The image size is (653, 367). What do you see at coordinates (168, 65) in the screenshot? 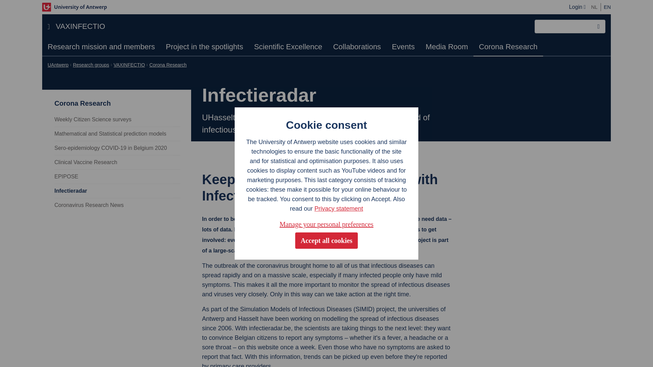
I see `Corona Research` at bounding box center [168, 65].